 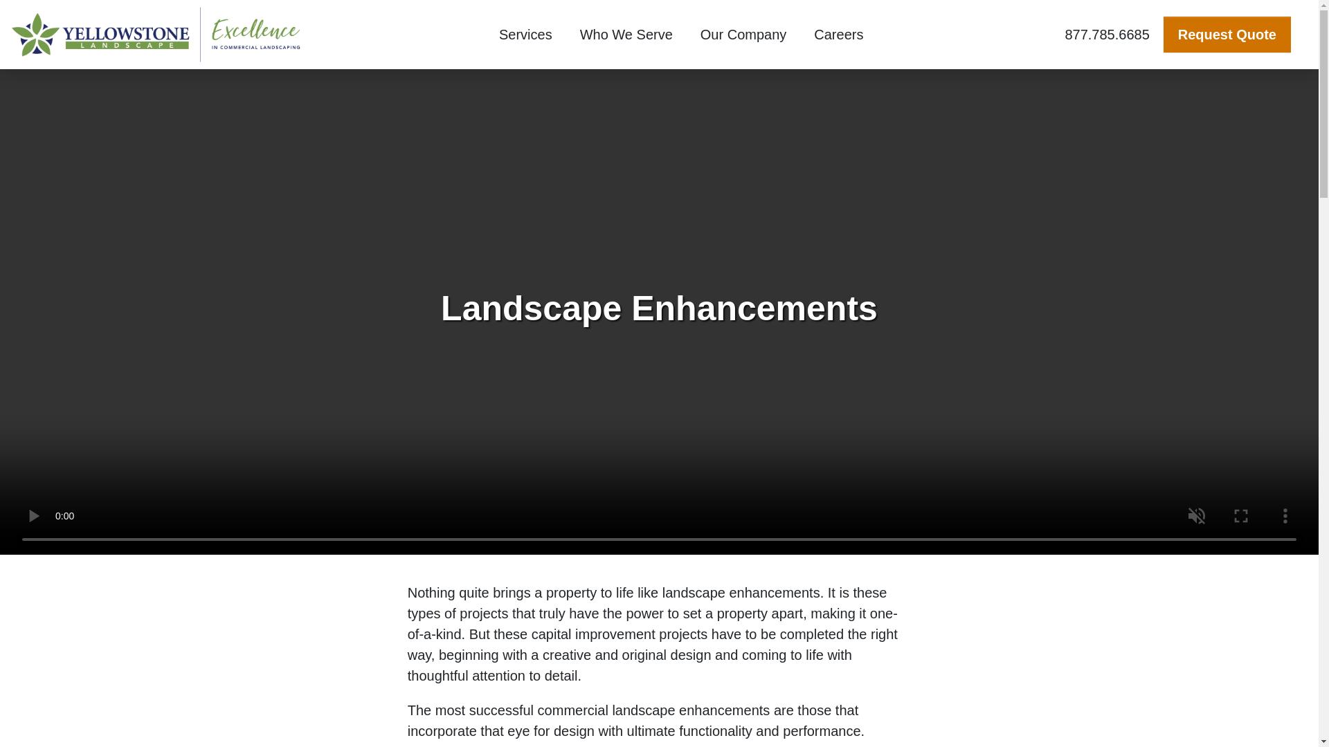 I want to click on Careers, so click(x=838, y=35).